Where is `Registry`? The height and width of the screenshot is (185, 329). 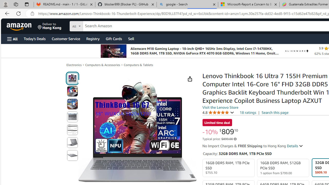 Registry is located at coordinates (93, 39).